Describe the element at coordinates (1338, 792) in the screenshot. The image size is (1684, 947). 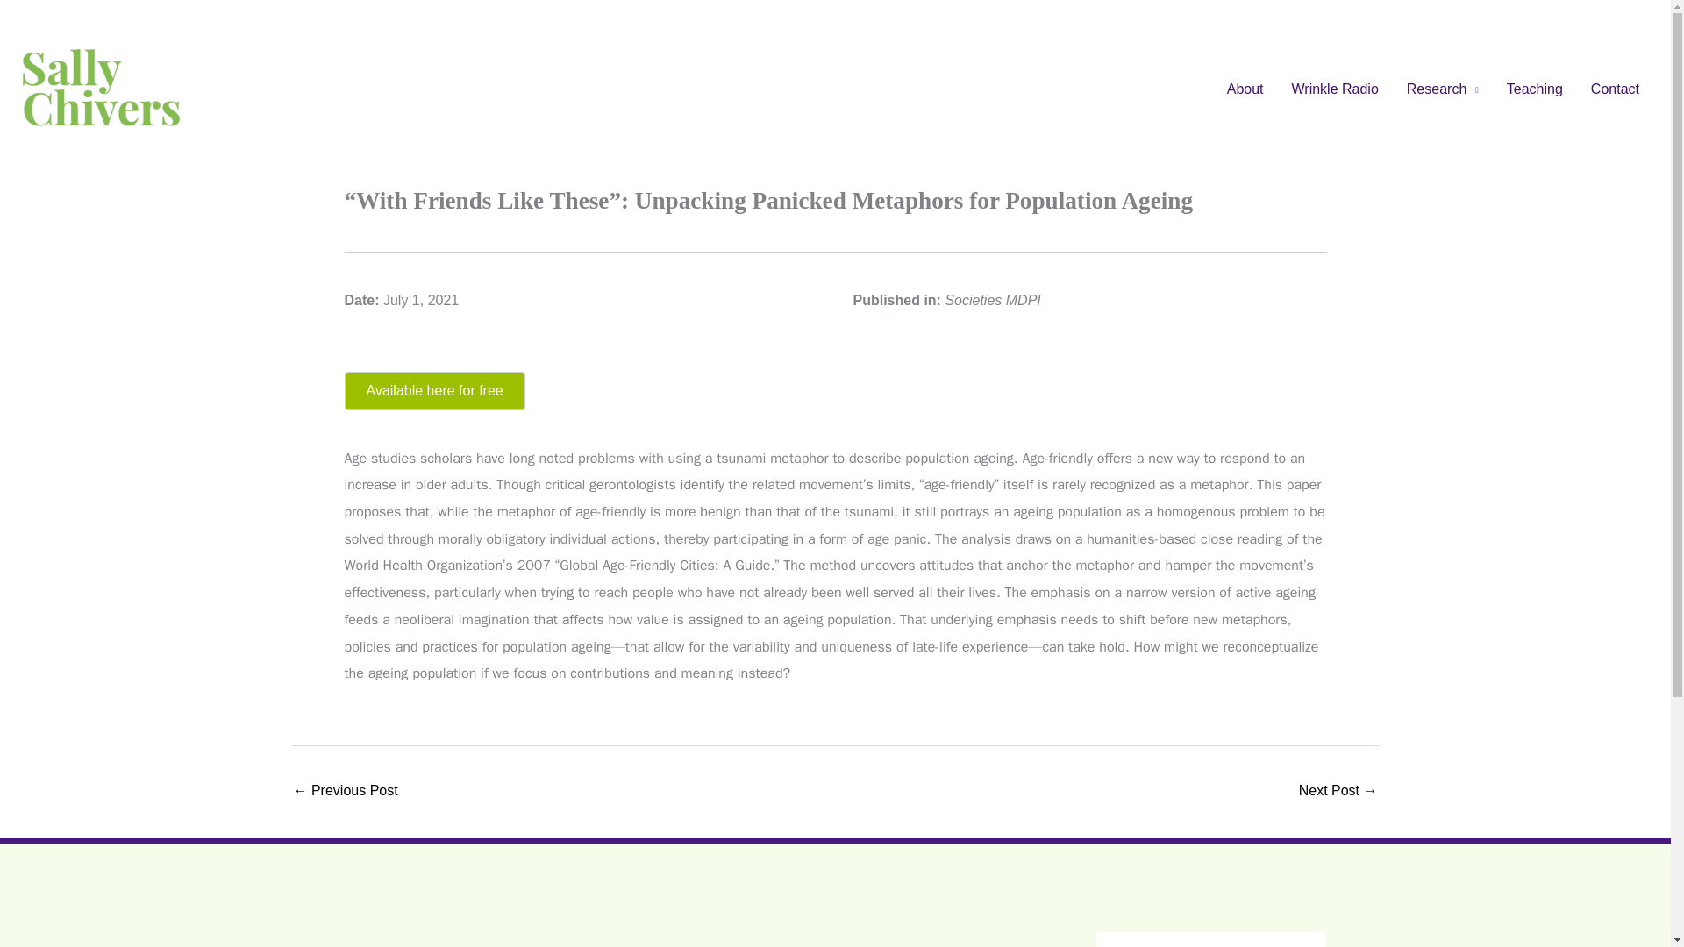
I see `Episode 1: The Power of Greyscale` at that location.